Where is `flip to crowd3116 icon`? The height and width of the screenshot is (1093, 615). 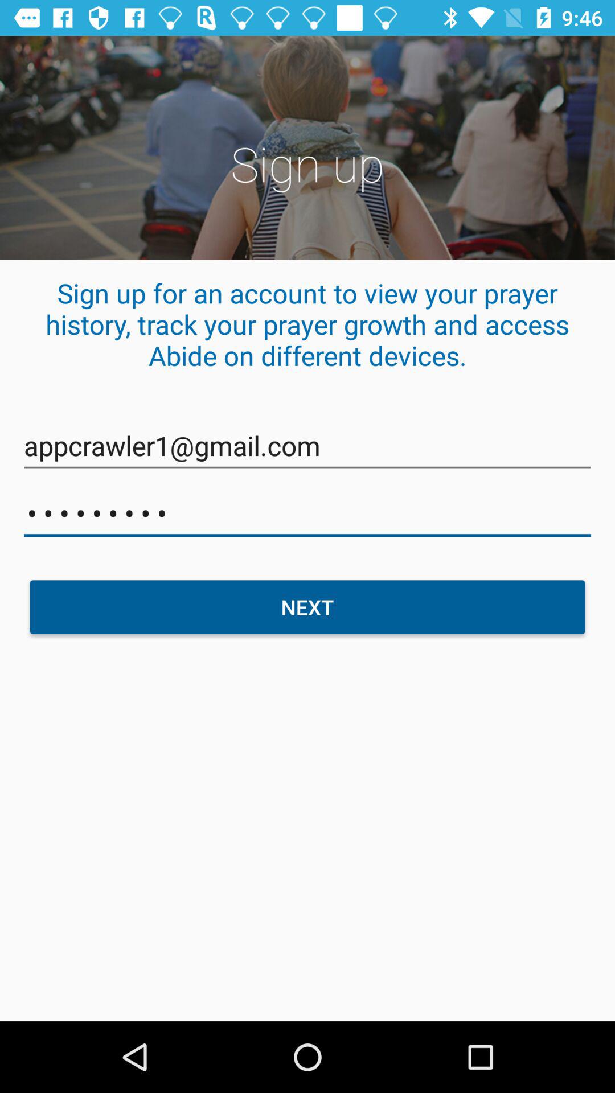
flip to crowd3116 icon is located at coordinates (307, 513).